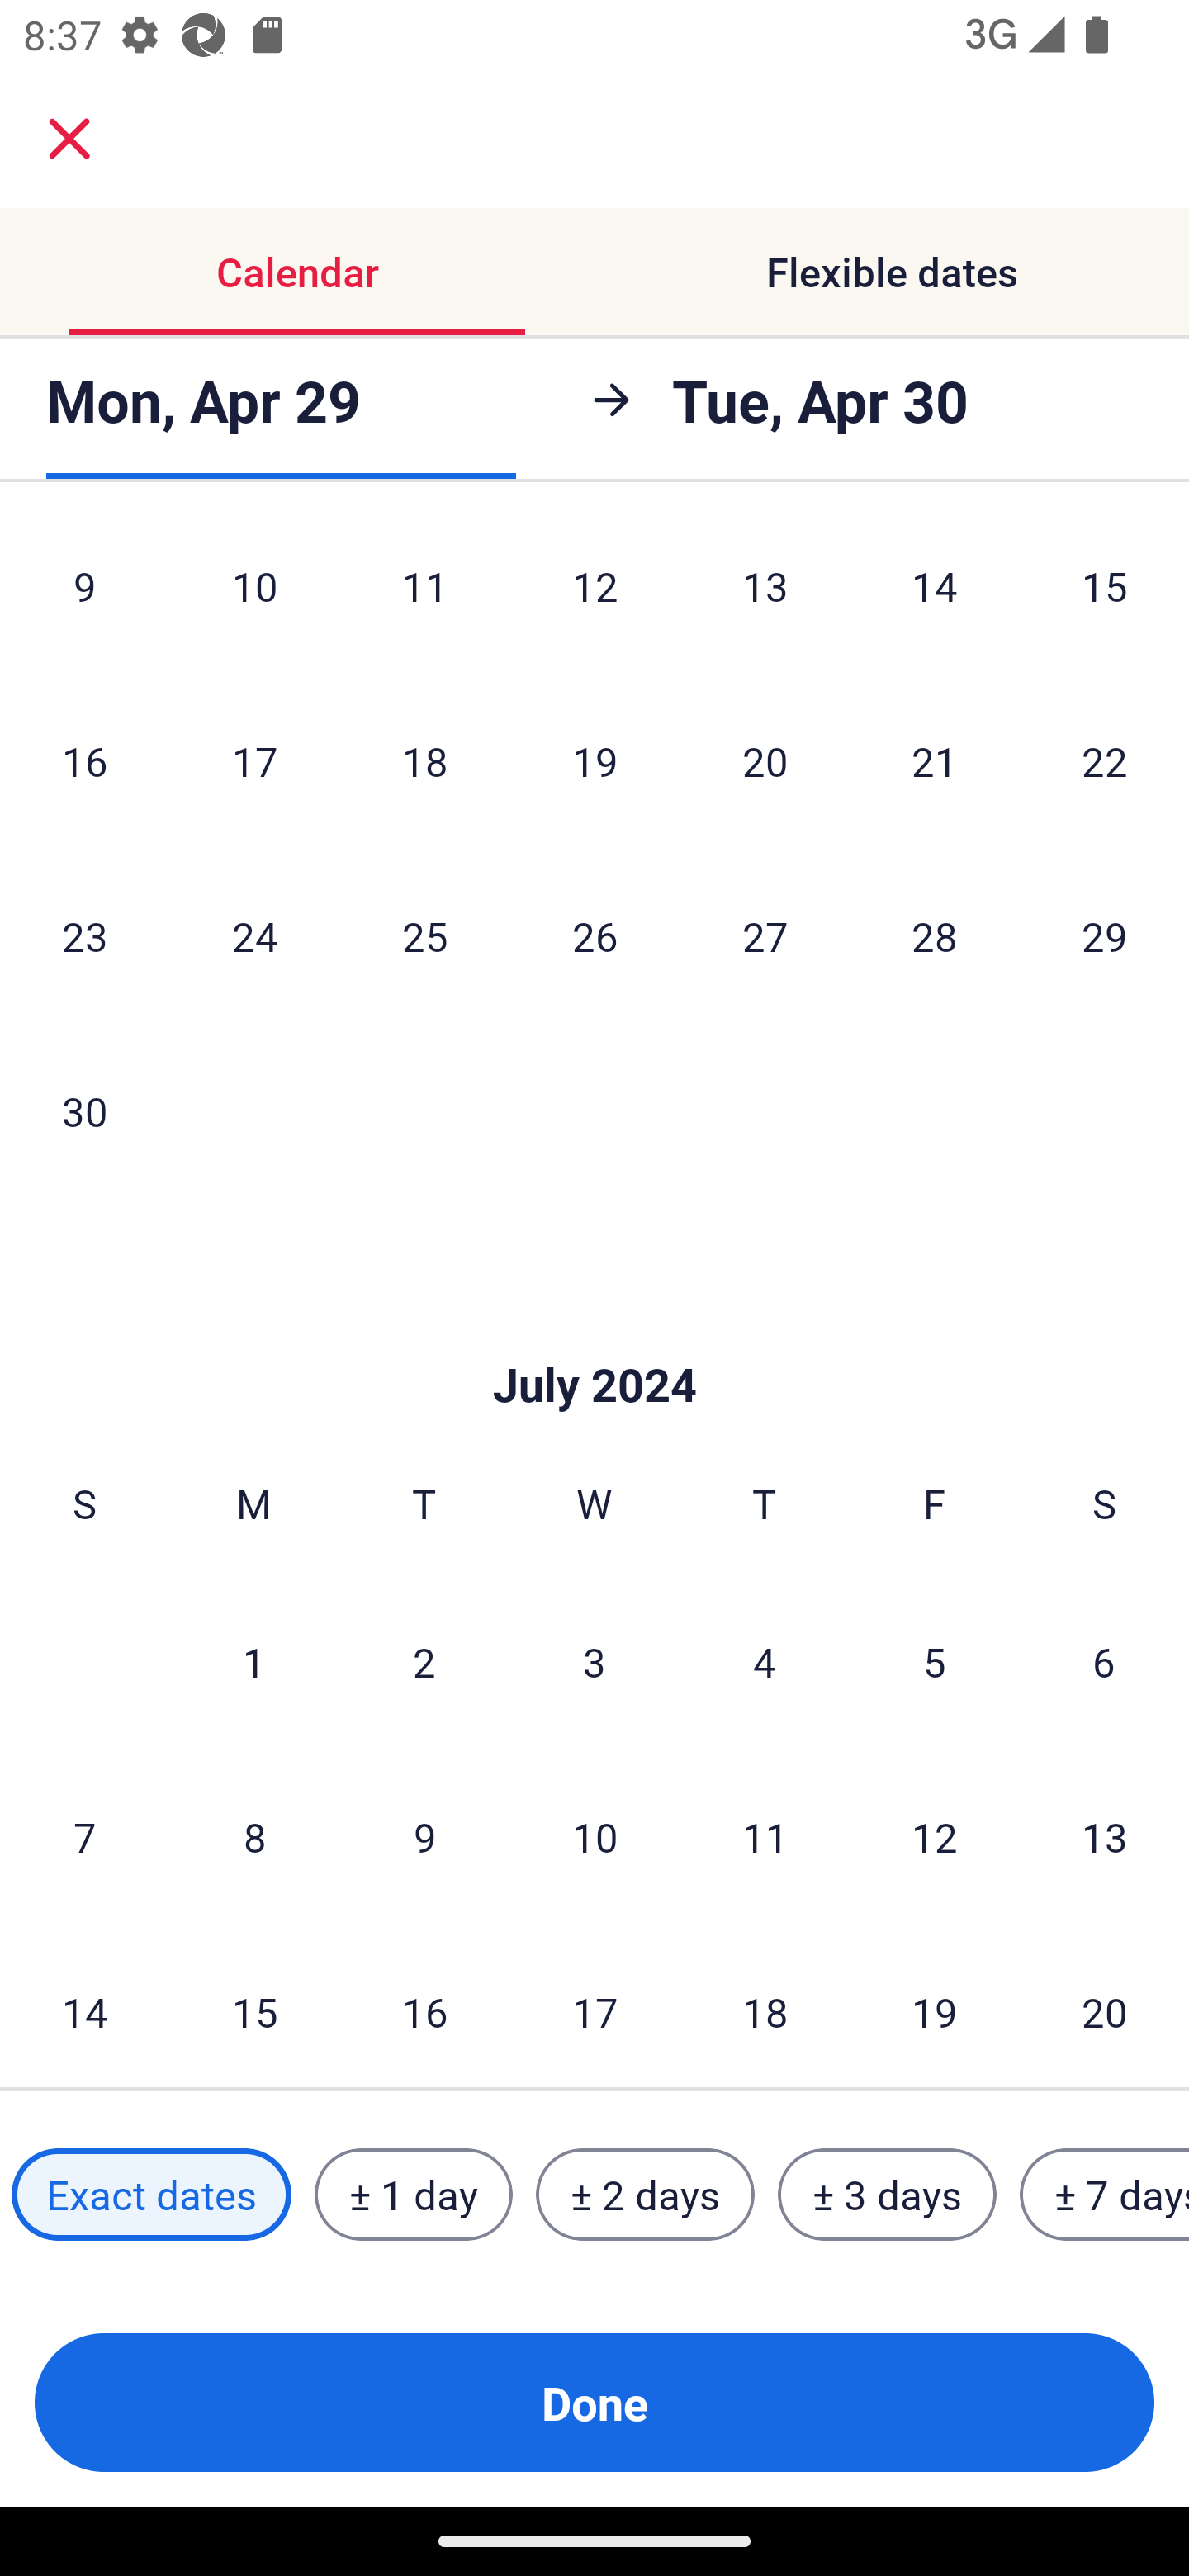  Describe the element at coordinates (892, 271) in the screenshot. I see `Flexible dates` at that location.